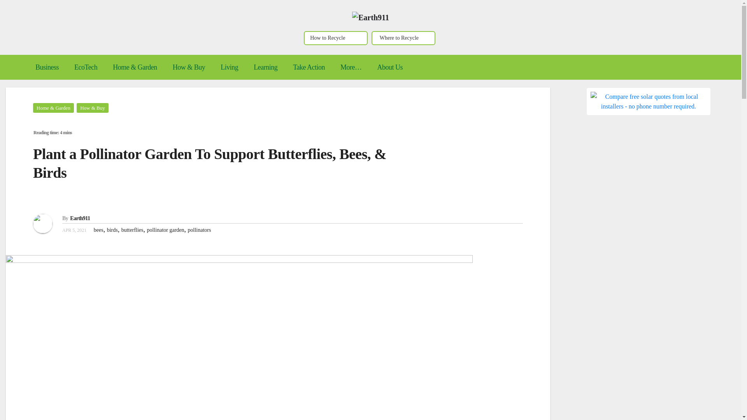  Describe the element at coordinates (80, 219) in the screenshot. I see `Earth911` at that location.